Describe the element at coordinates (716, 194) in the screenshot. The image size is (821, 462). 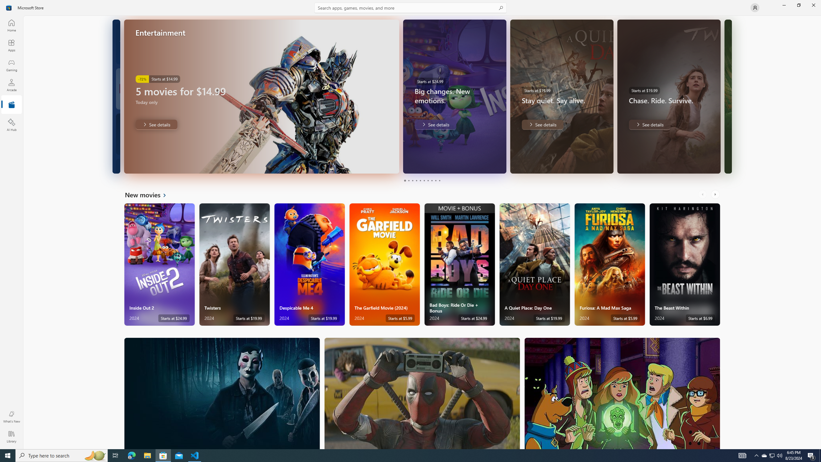
I see `AutomationID: RightScrollButton` at that location.